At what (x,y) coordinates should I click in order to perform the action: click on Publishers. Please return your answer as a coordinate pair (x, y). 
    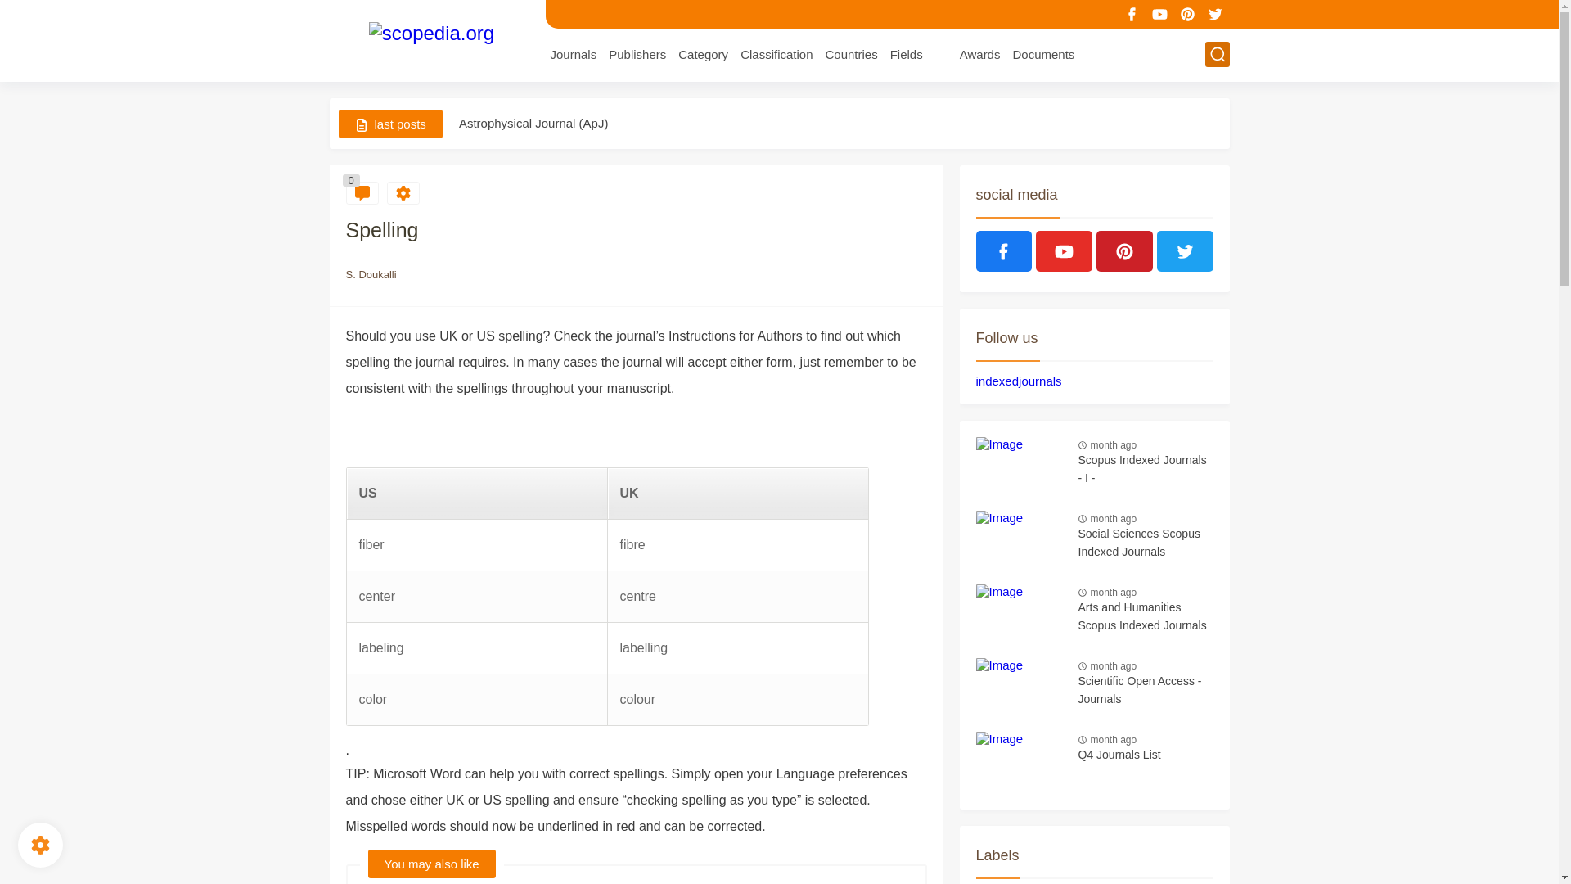
    Looking at the image, I should click on (637, 54).